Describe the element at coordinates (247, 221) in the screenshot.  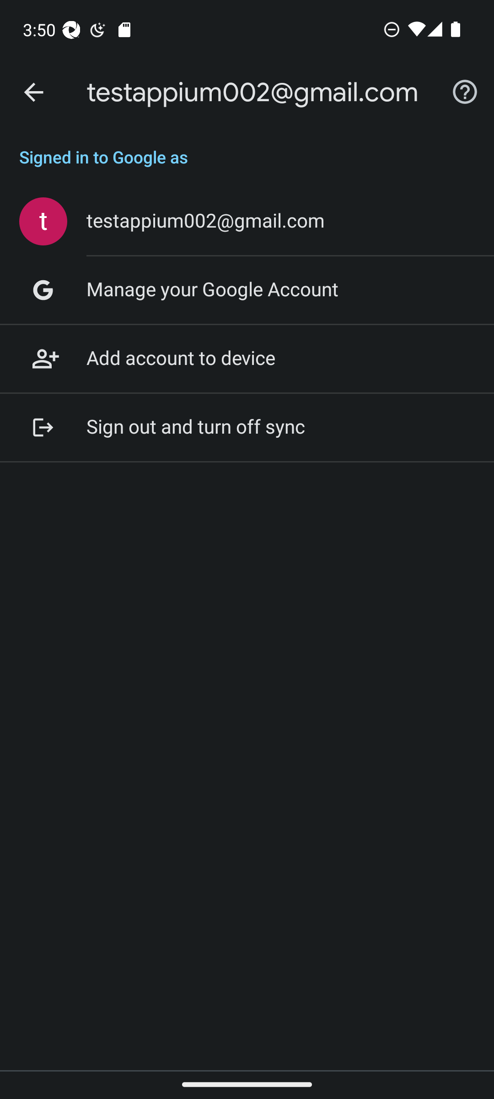
I see `testappium002@gmail.com` at that location.